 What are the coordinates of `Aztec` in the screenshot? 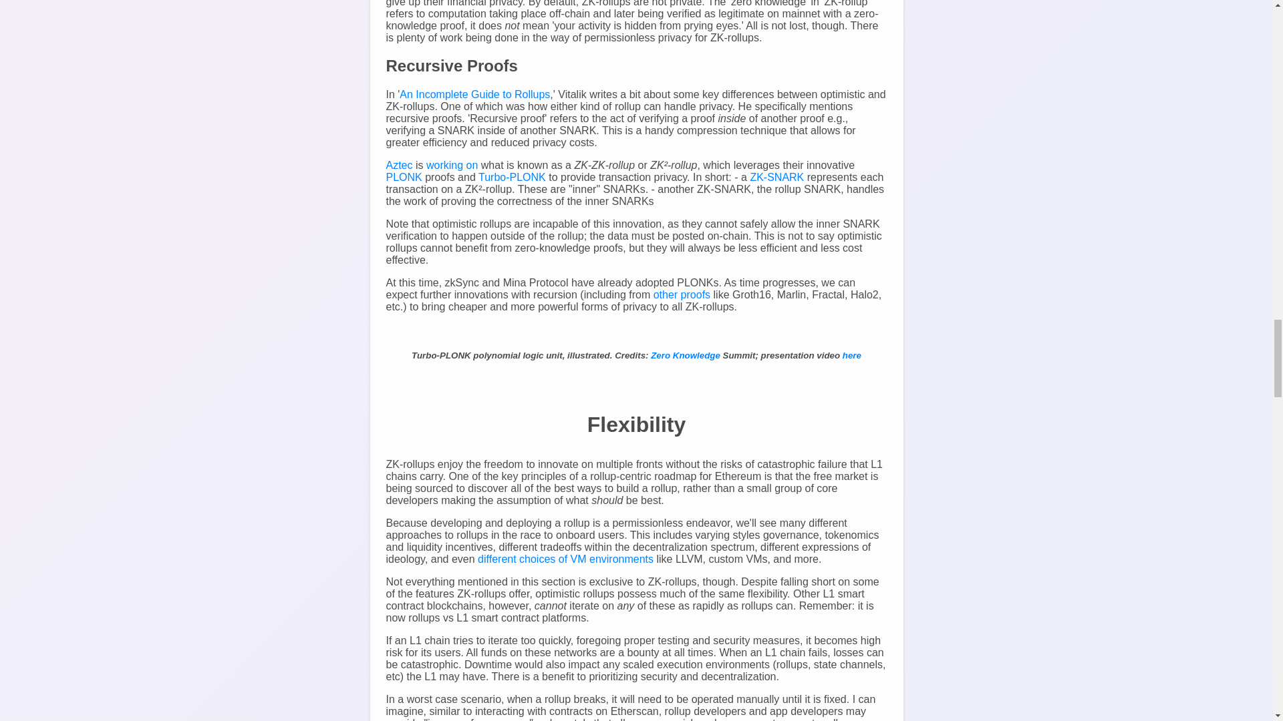 It's located at (400, 164).